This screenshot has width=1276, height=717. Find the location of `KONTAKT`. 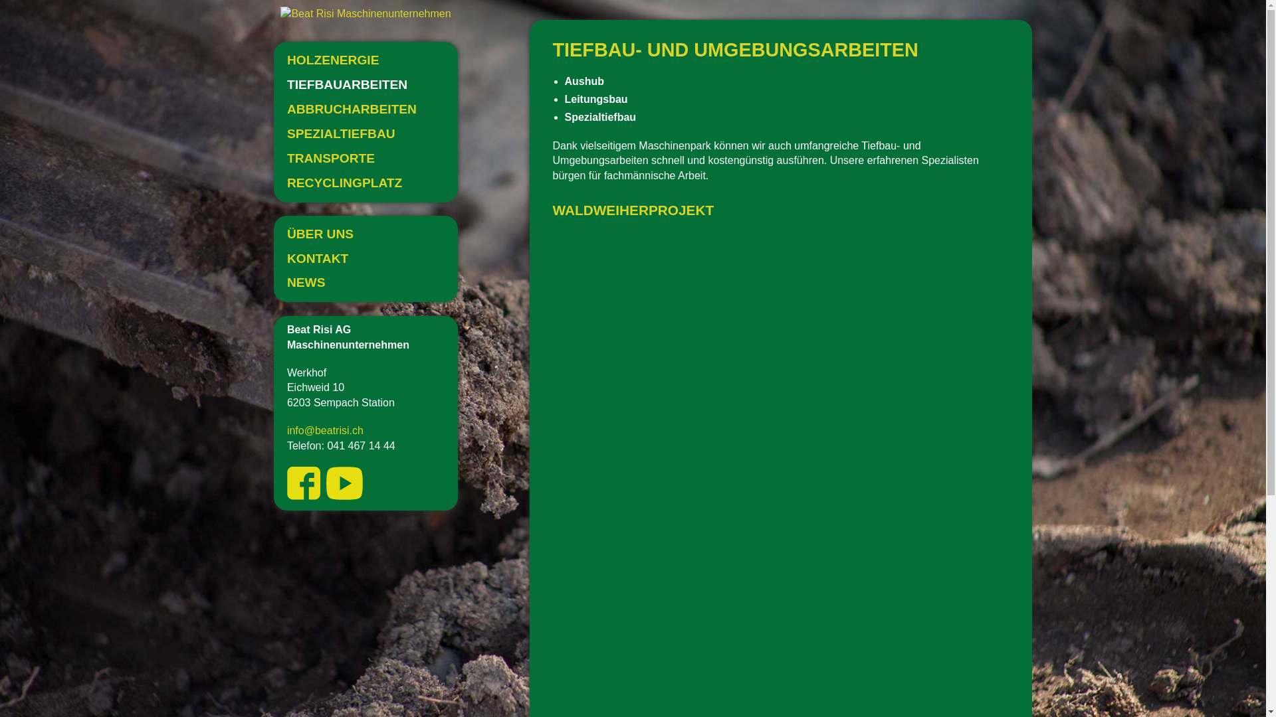

KONTAKT is located at coordinates (366, 259).